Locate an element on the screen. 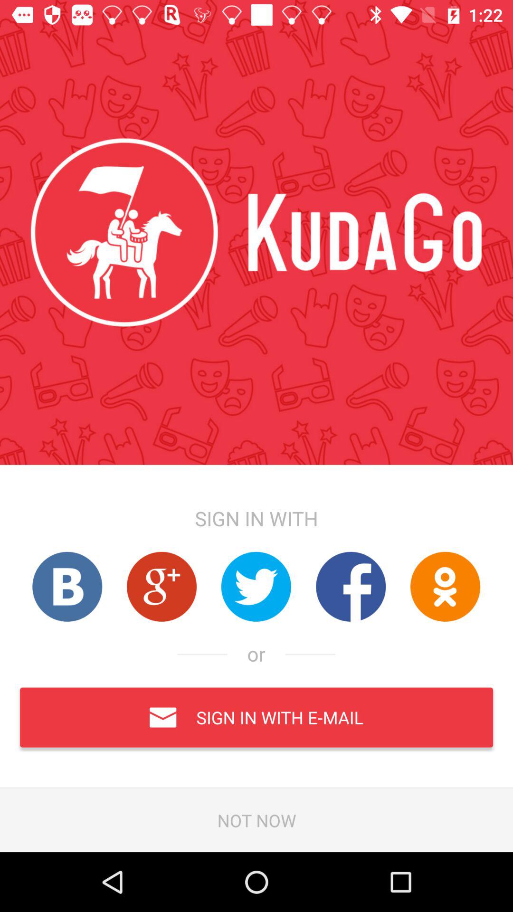  sign in with google+ is located at coordinates (161, 586).